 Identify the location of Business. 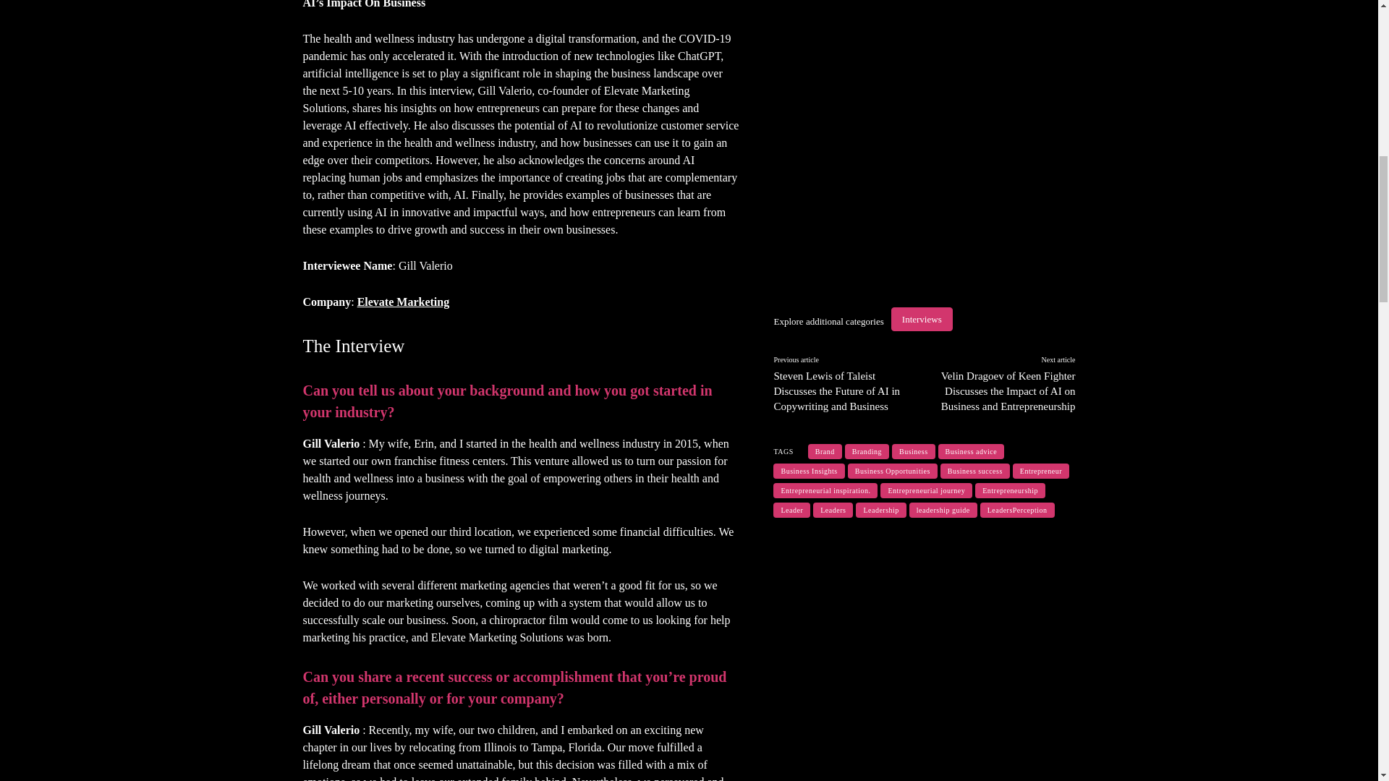
(913, 451).